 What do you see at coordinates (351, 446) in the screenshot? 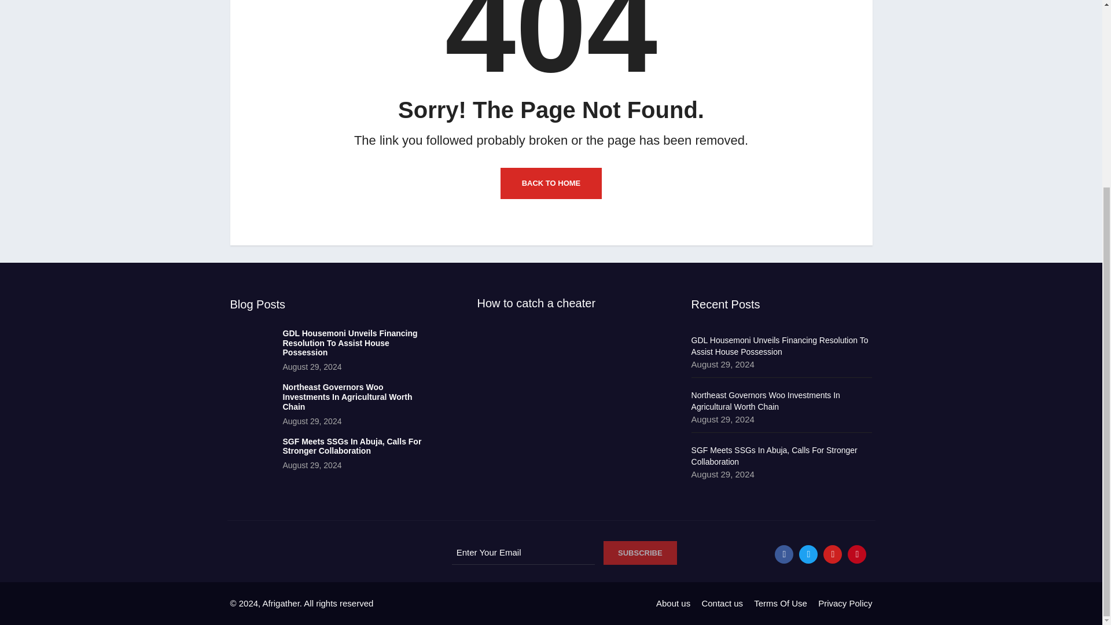
I see `SGF Meets SSGs In Abuja, Calls For Stronger Collaboration` at bounding box center [351, 446].